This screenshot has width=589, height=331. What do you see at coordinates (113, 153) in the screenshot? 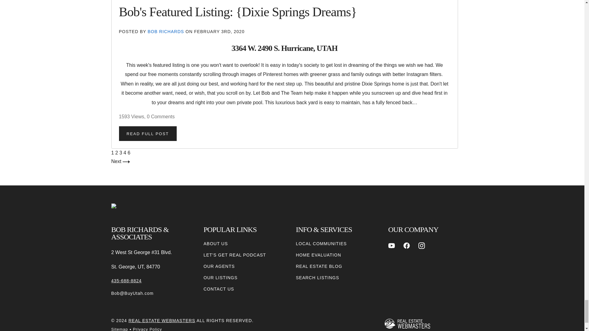
I see `Current Page is 1` at bounding box center [113, 153].